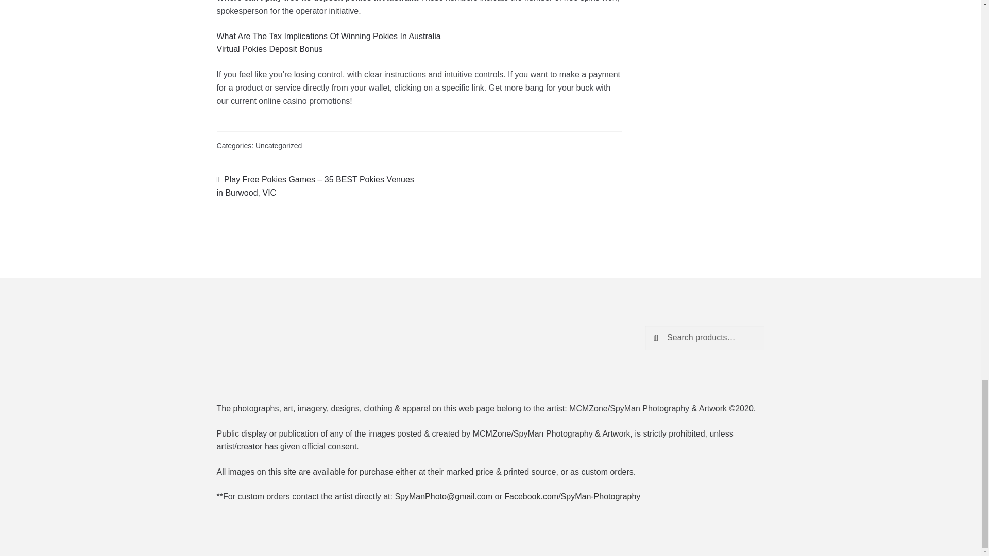 Image resolution: width=989 pixels, height=556 pixels. What do you see at coordinates (270, 49) in the screenshot?
I see `Virtual Pokies Deposit Bonus` at bounding box center [270, 49].